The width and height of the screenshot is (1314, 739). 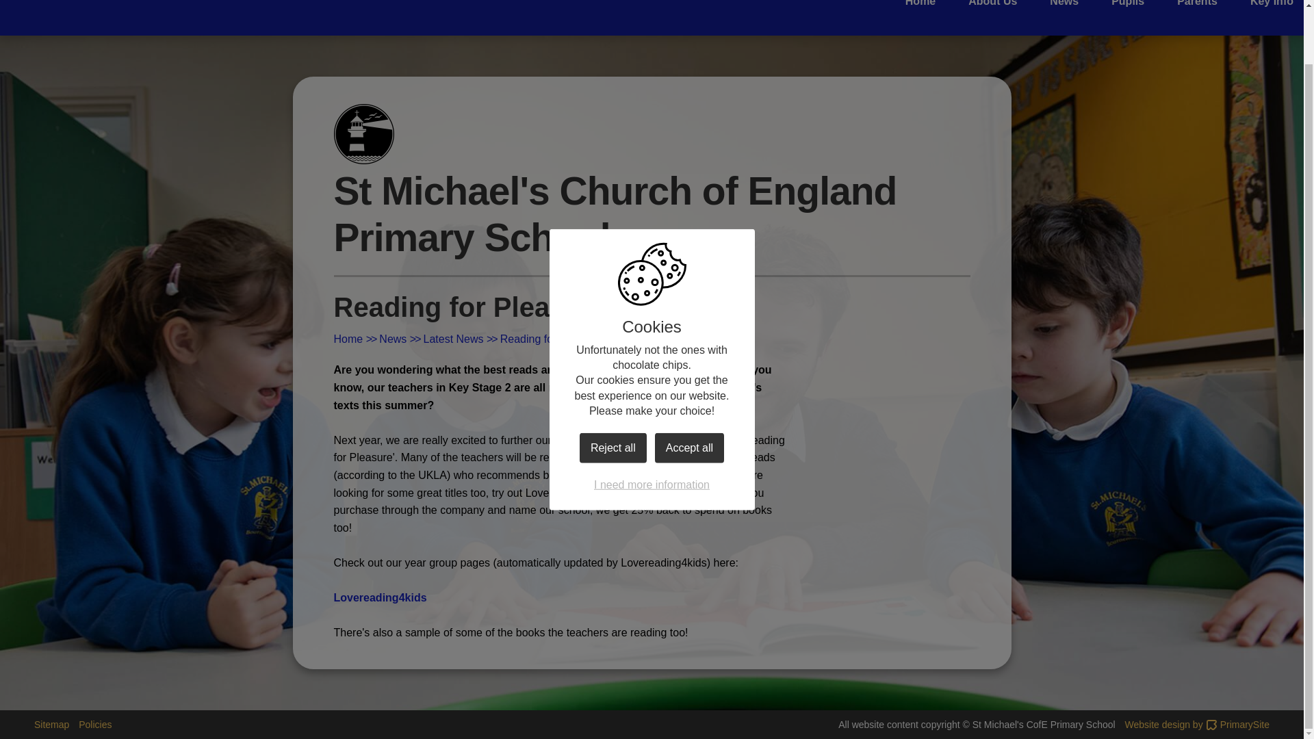 I want to click on About Us, so click(x=992, y=5).